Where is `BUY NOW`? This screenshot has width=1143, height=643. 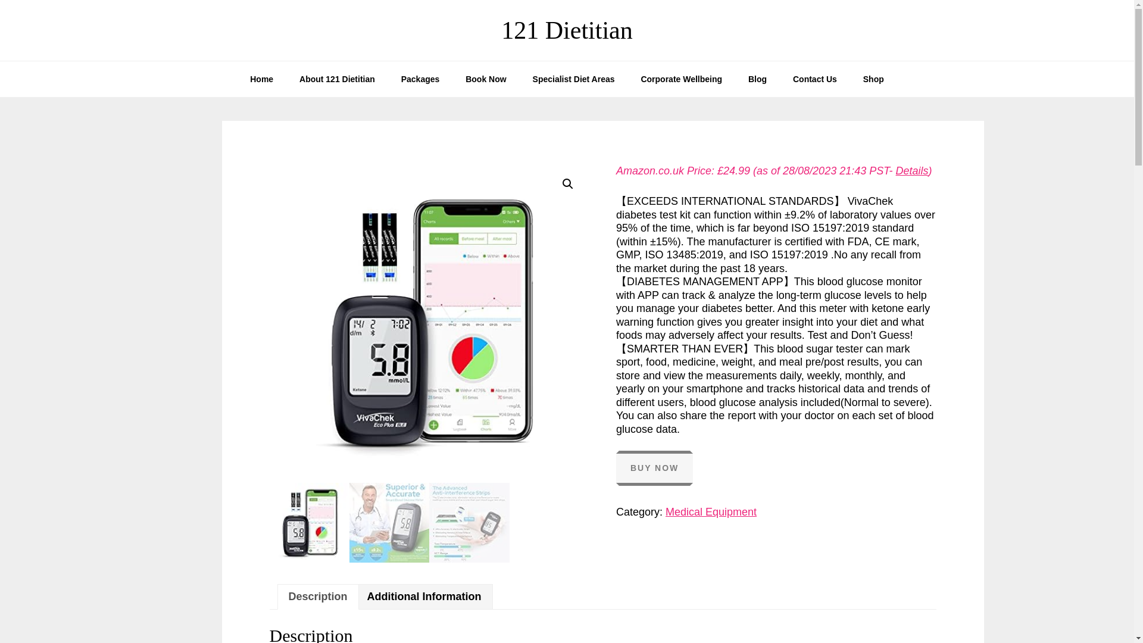 BUY NOW is located at coordinates (654, 468).